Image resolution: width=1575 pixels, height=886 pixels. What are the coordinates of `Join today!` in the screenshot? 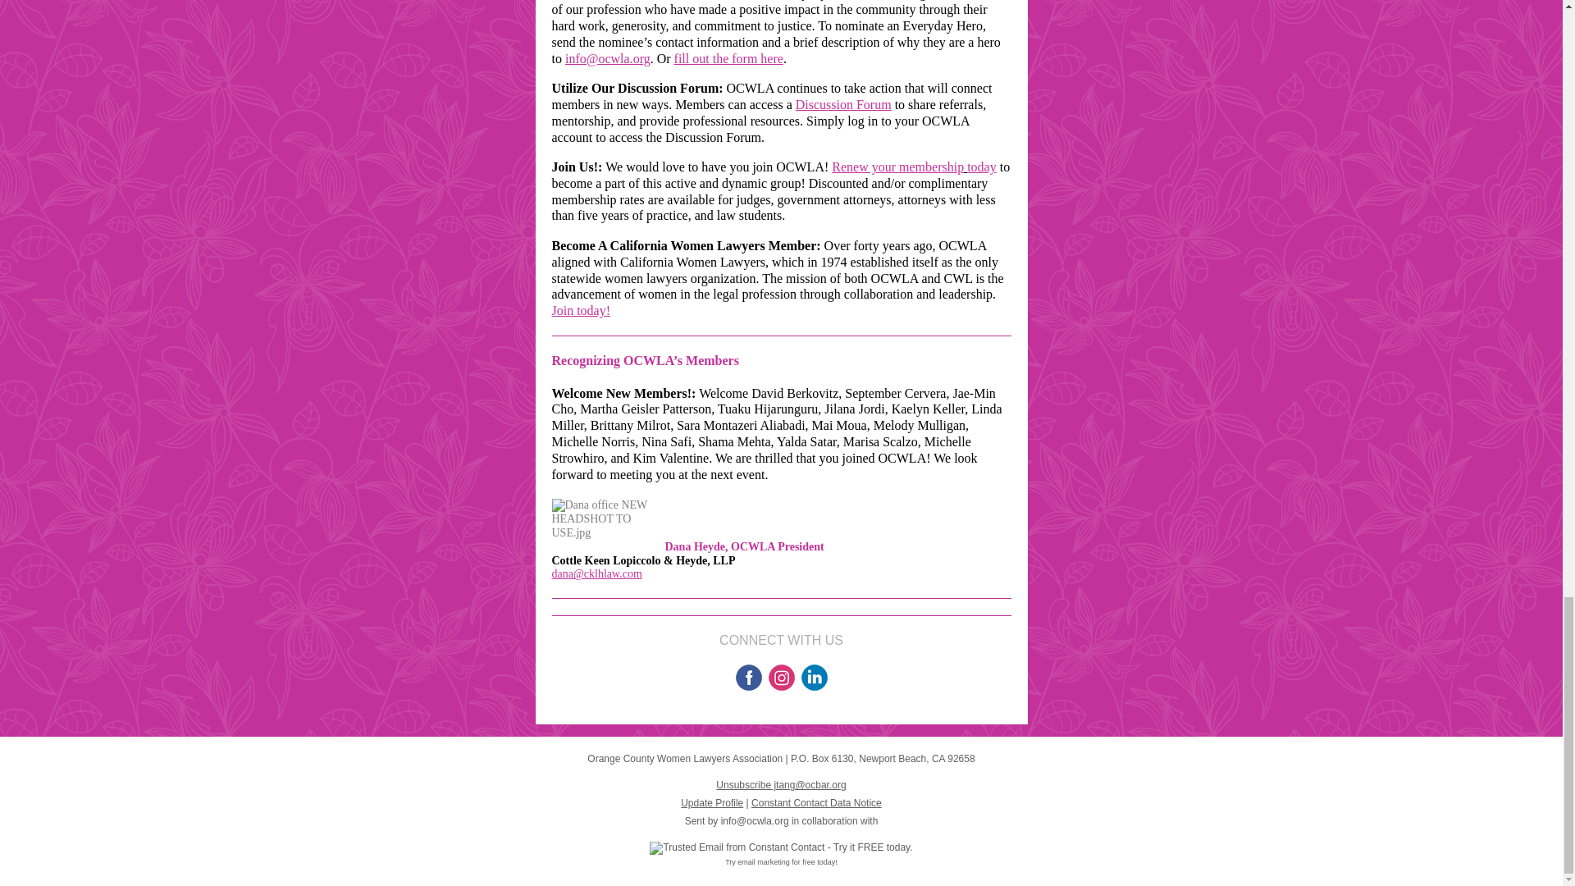 It's located at (581, 310).